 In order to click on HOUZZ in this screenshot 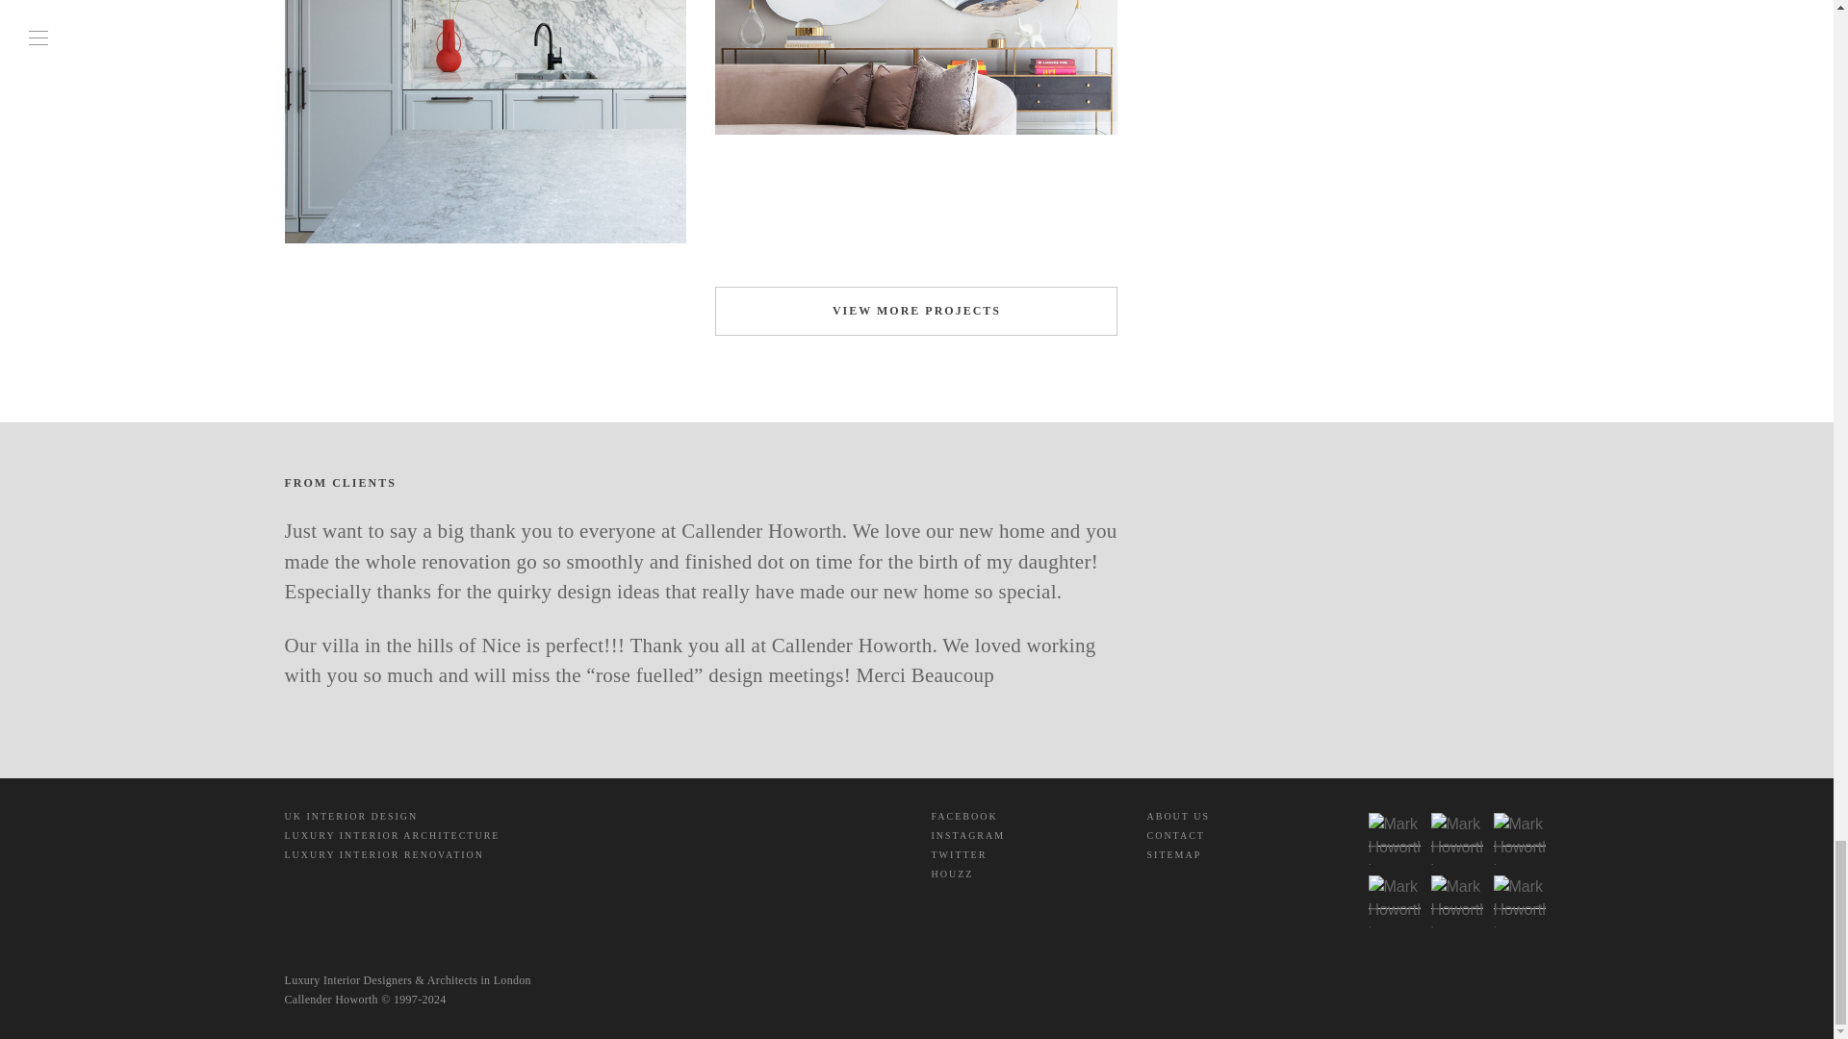, I will do `click(952, 874)`.